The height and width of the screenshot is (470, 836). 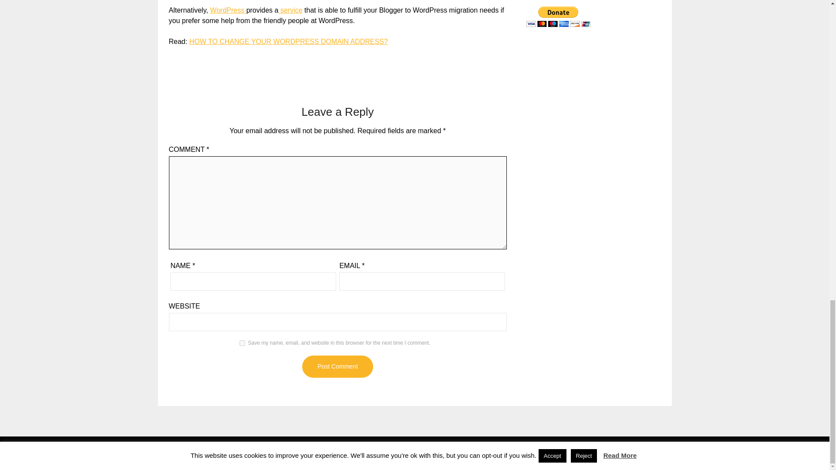 What do you see at coordinates (288, 41) in the screenshot?
I see `HOW TO CHANGE YOUR WORDPRESS DOMAIN ADDRESS?` at bounding box center [288, 41].